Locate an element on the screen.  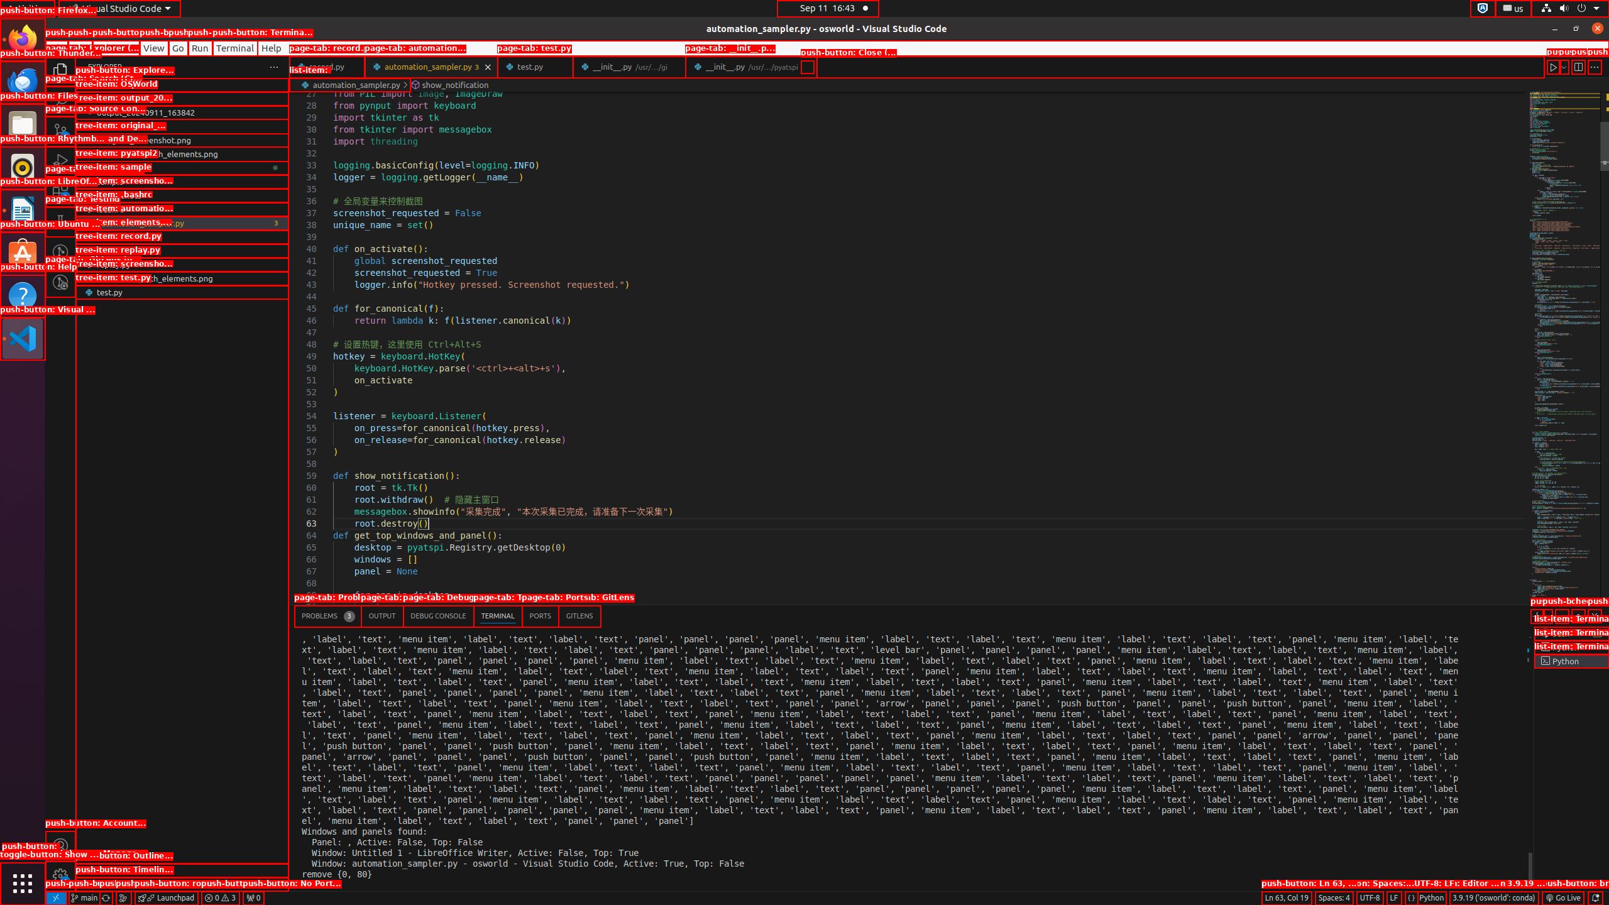
Testing is located at coordinates (60, 222).